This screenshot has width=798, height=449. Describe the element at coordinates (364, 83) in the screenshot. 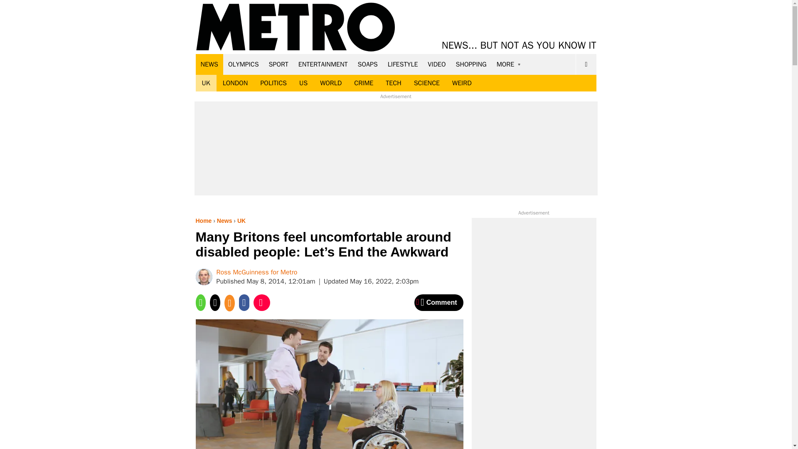

I see `CRIME` at that location.